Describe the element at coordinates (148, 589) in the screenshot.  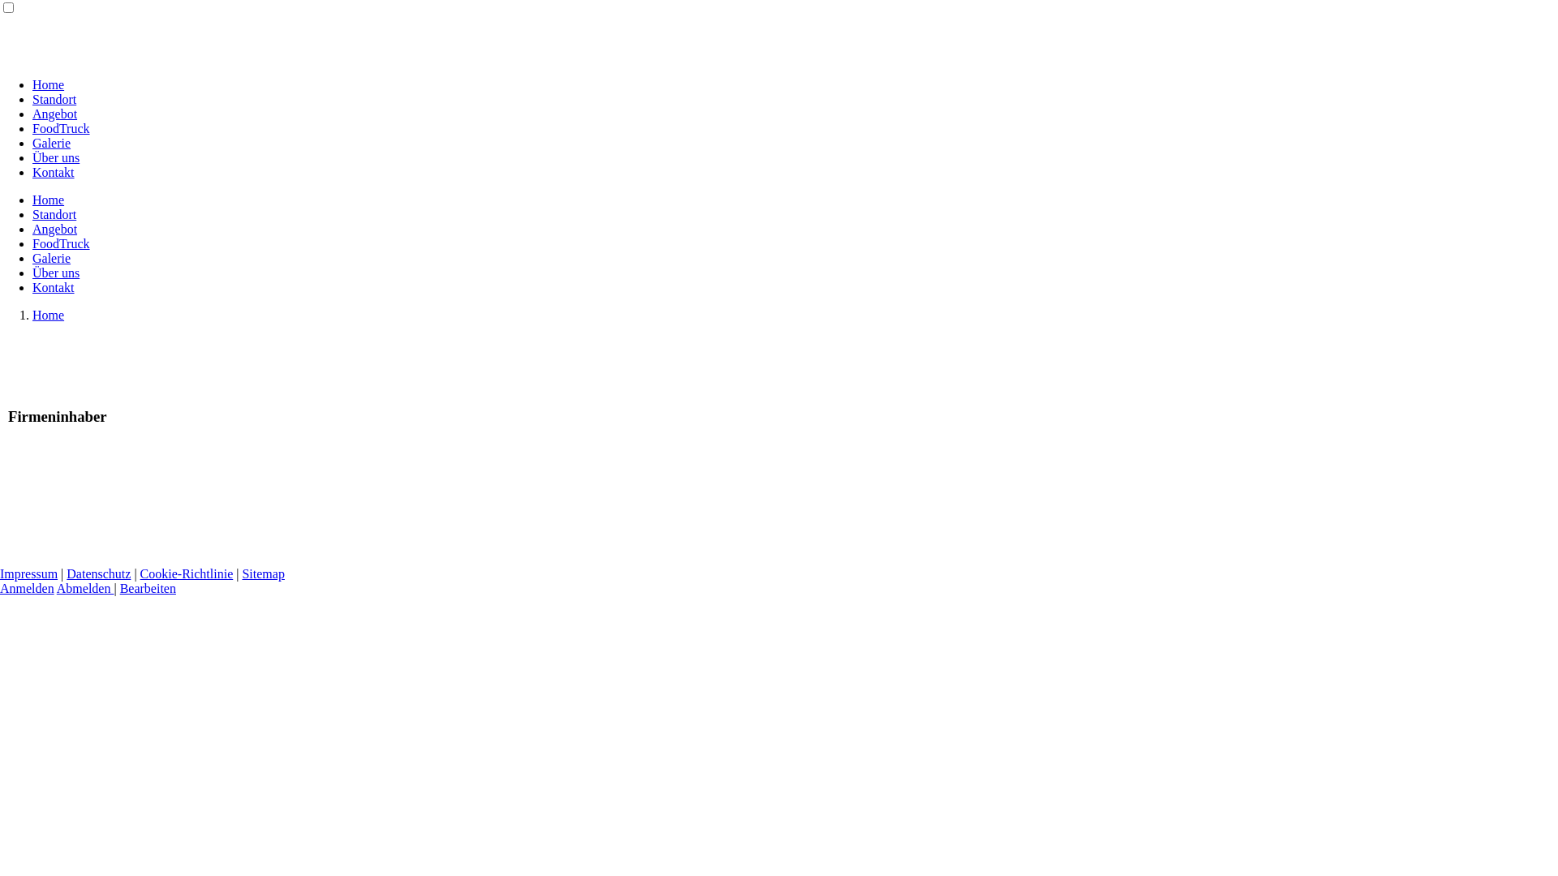
I see `Bearbeiten` at that location.